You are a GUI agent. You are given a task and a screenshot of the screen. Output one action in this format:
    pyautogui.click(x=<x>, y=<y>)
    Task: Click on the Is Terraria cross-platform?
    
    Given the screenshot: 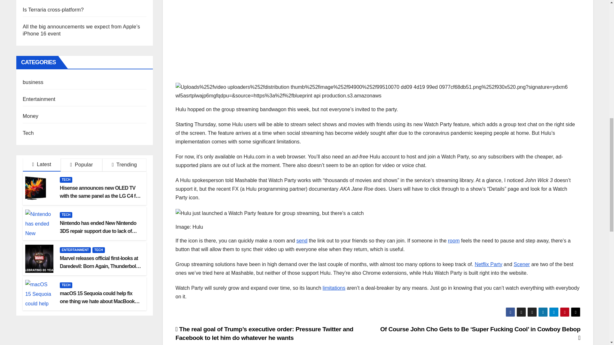 What is the action you would take?
    pyautogui.click(x=53, y=10)
    